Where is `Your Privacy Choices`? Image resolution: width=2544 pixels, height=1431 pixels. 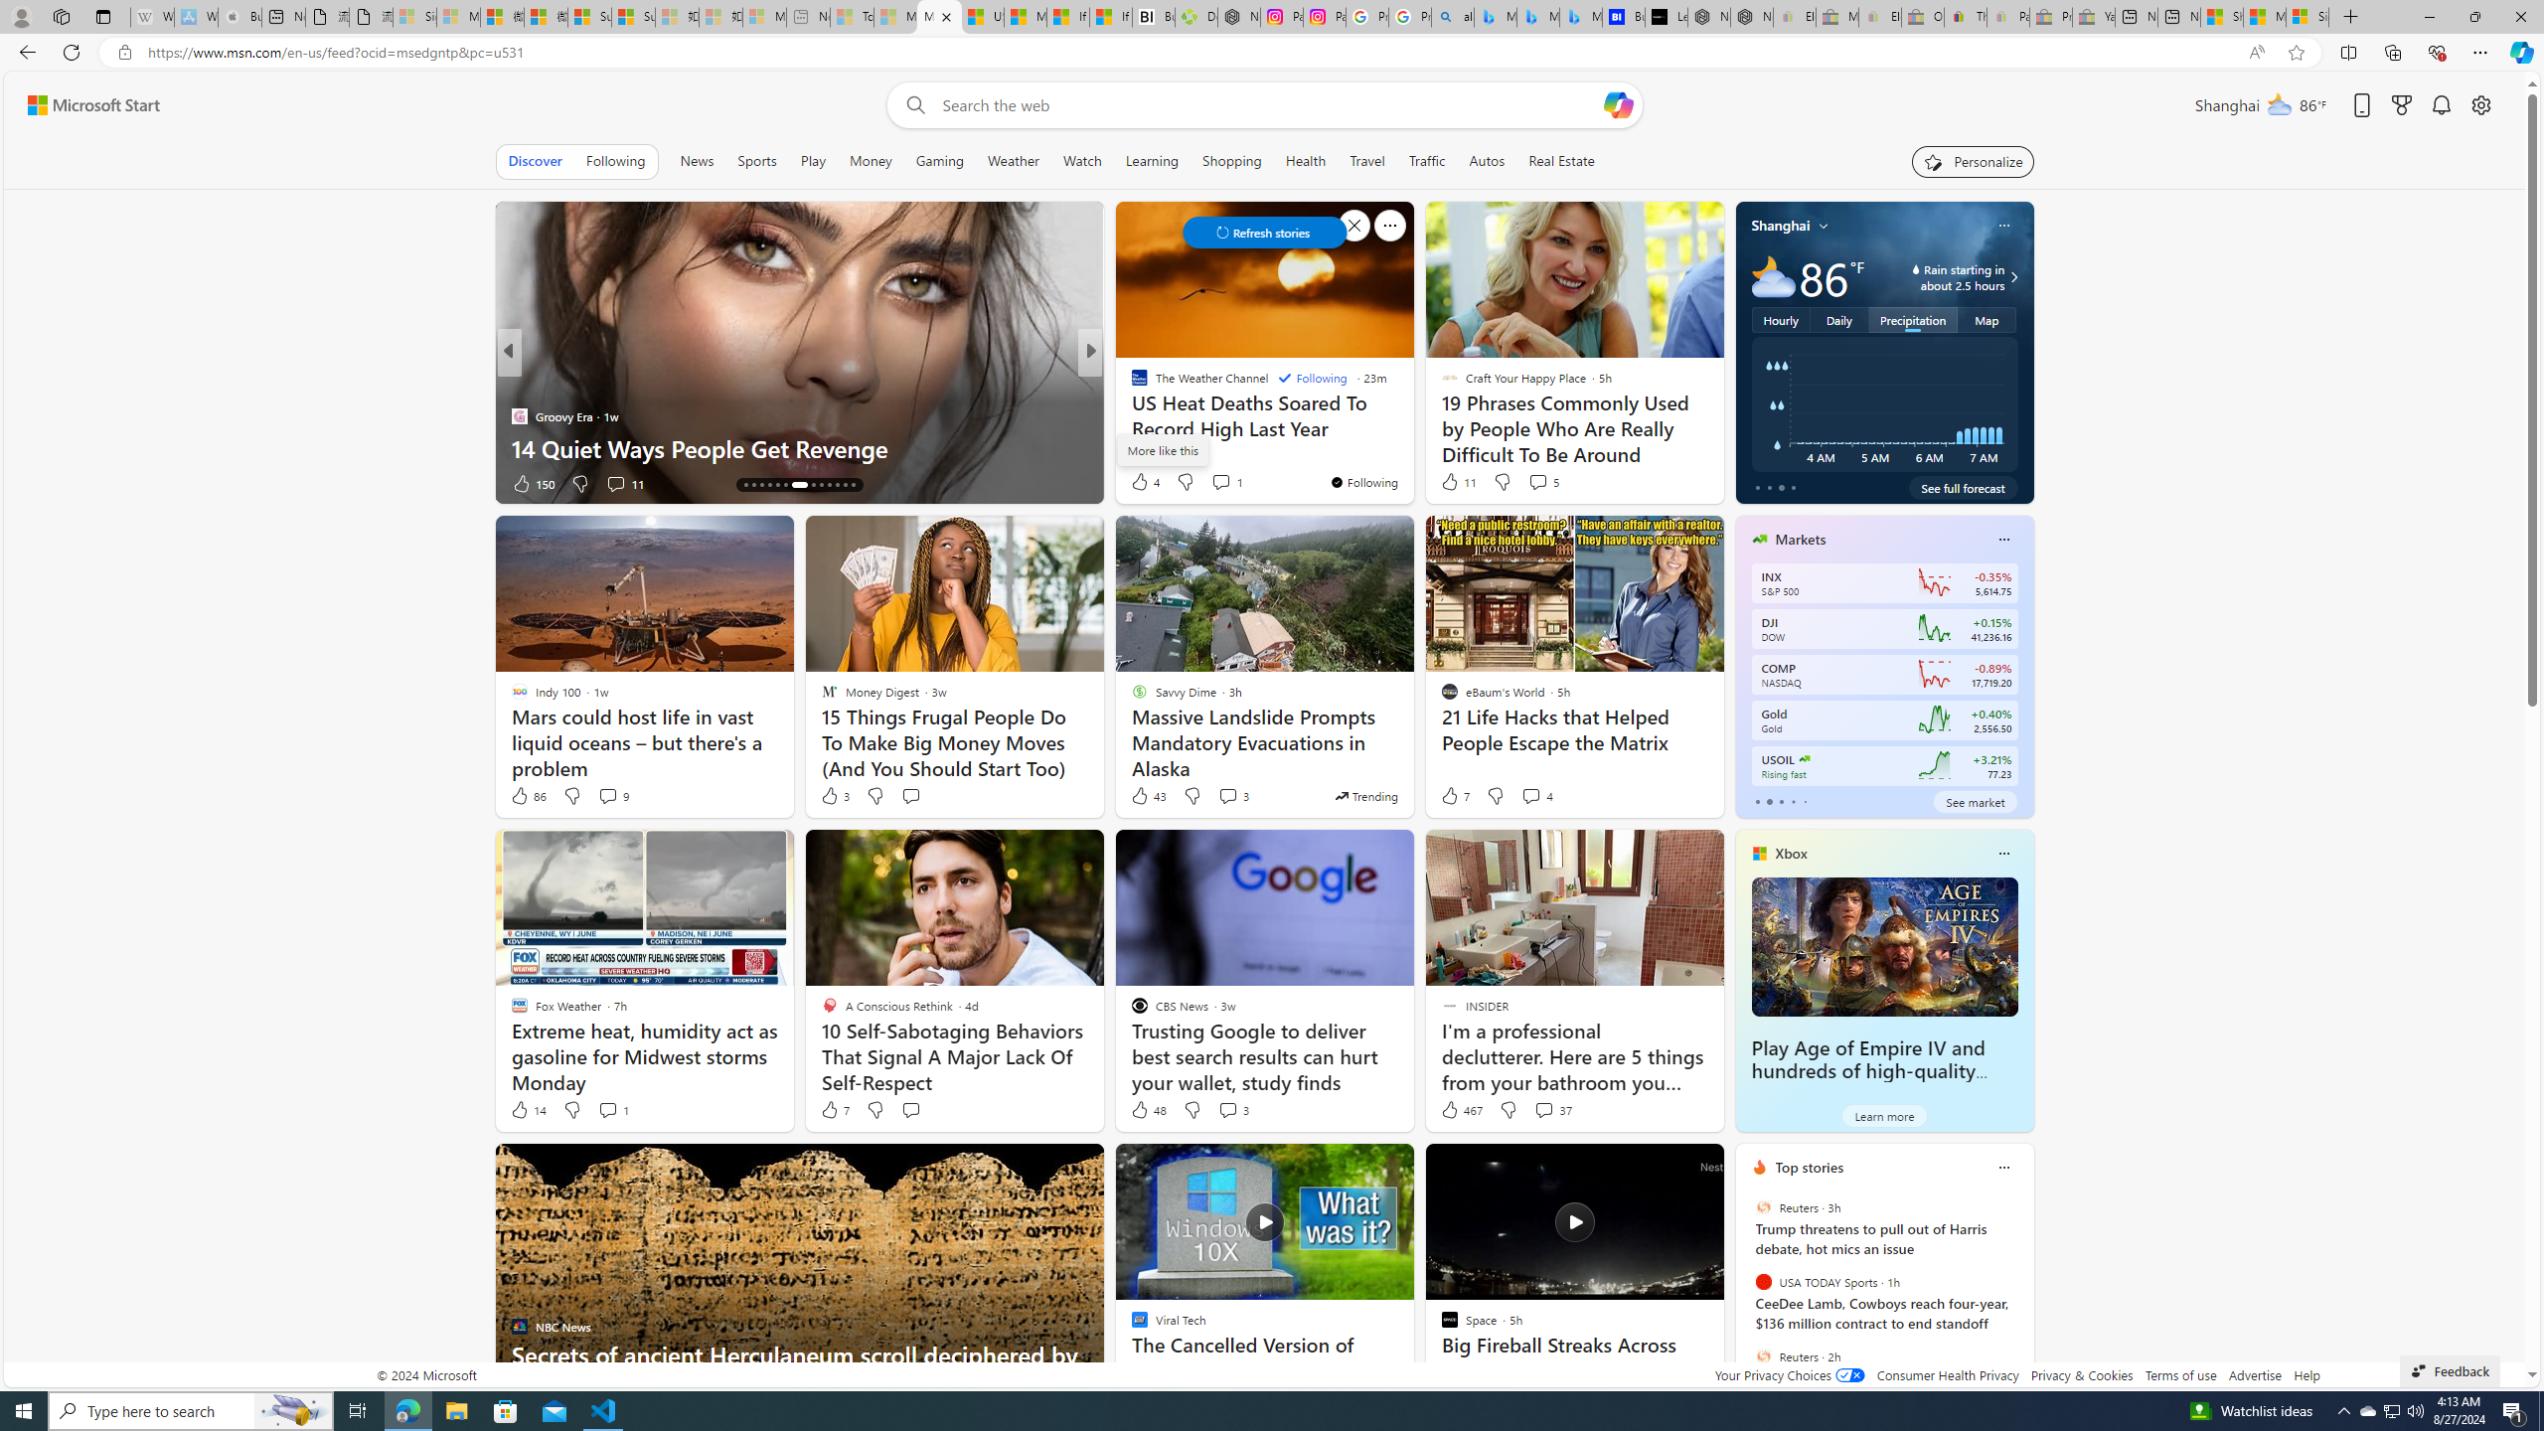
Your Privacy Choices is located at coordinates (1789, 1375).